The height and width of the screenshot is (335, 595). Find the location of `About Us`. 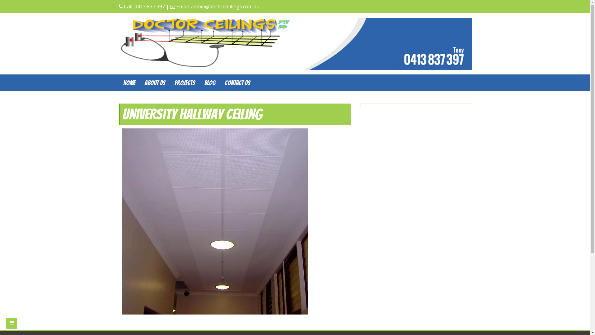

About Us is located at coordinates (155, 83).